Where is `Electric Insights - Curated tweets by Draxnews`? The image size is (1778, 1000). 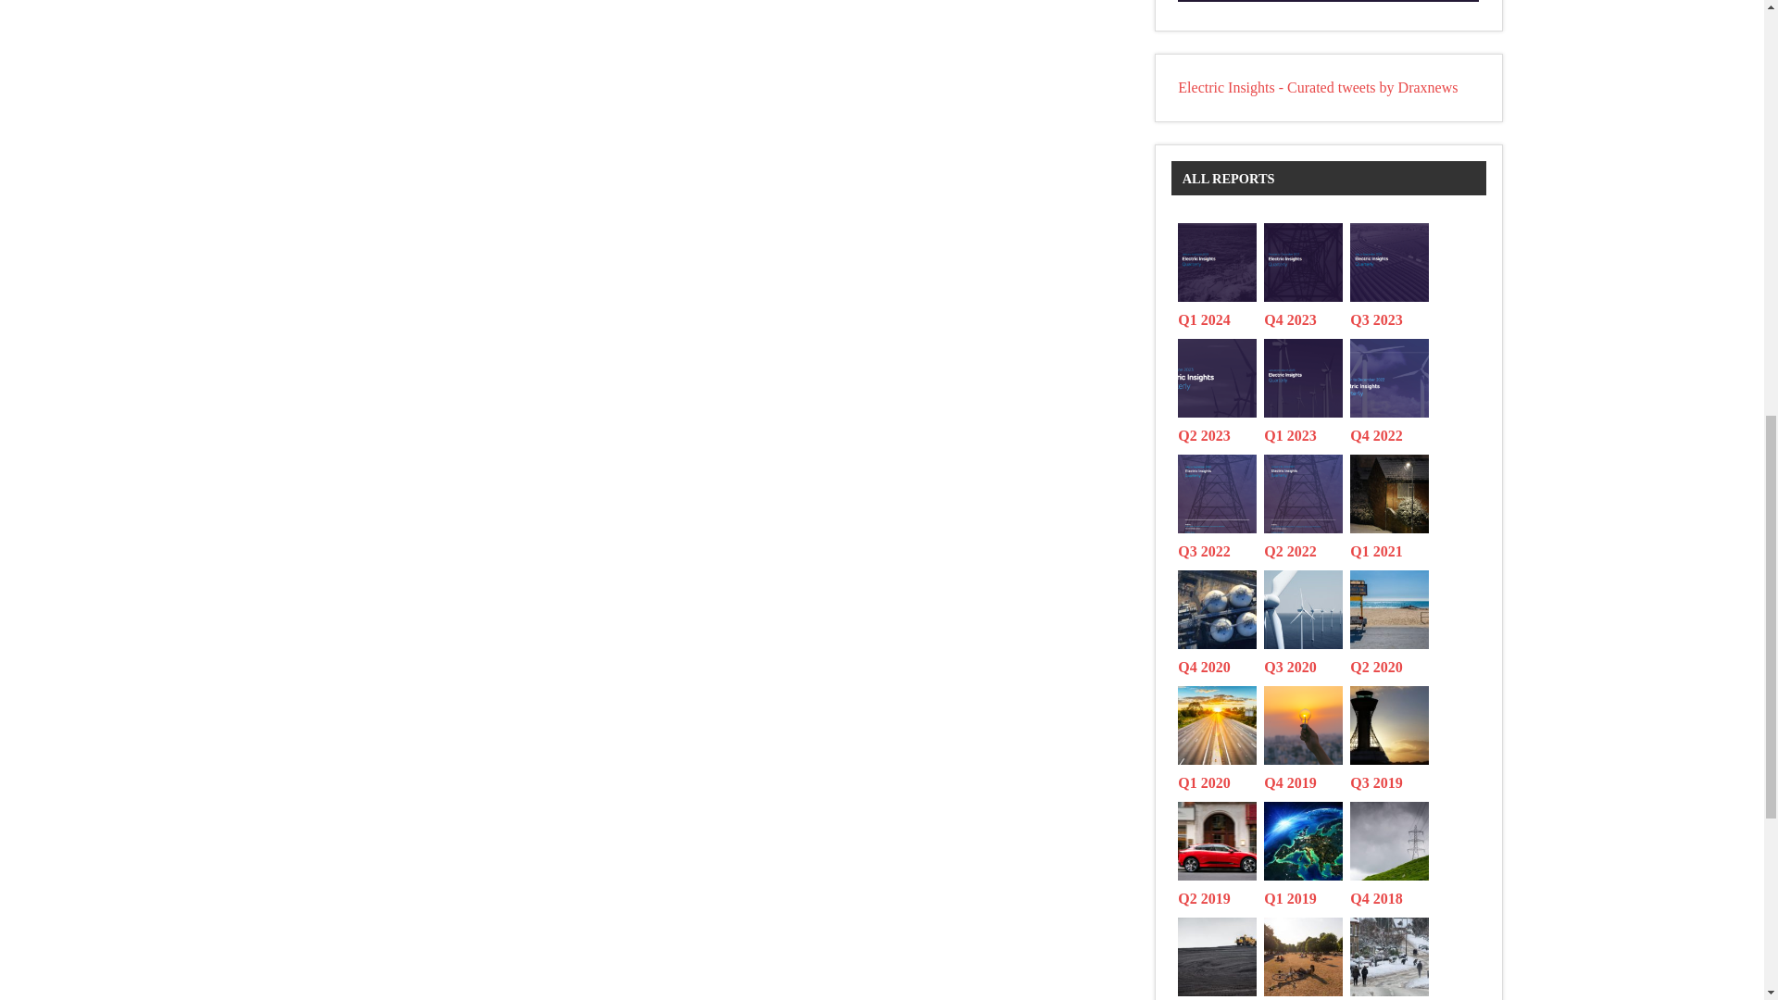 Electric Insights - Curated tweets by Draxnews is located at coordinates (1317, 87).